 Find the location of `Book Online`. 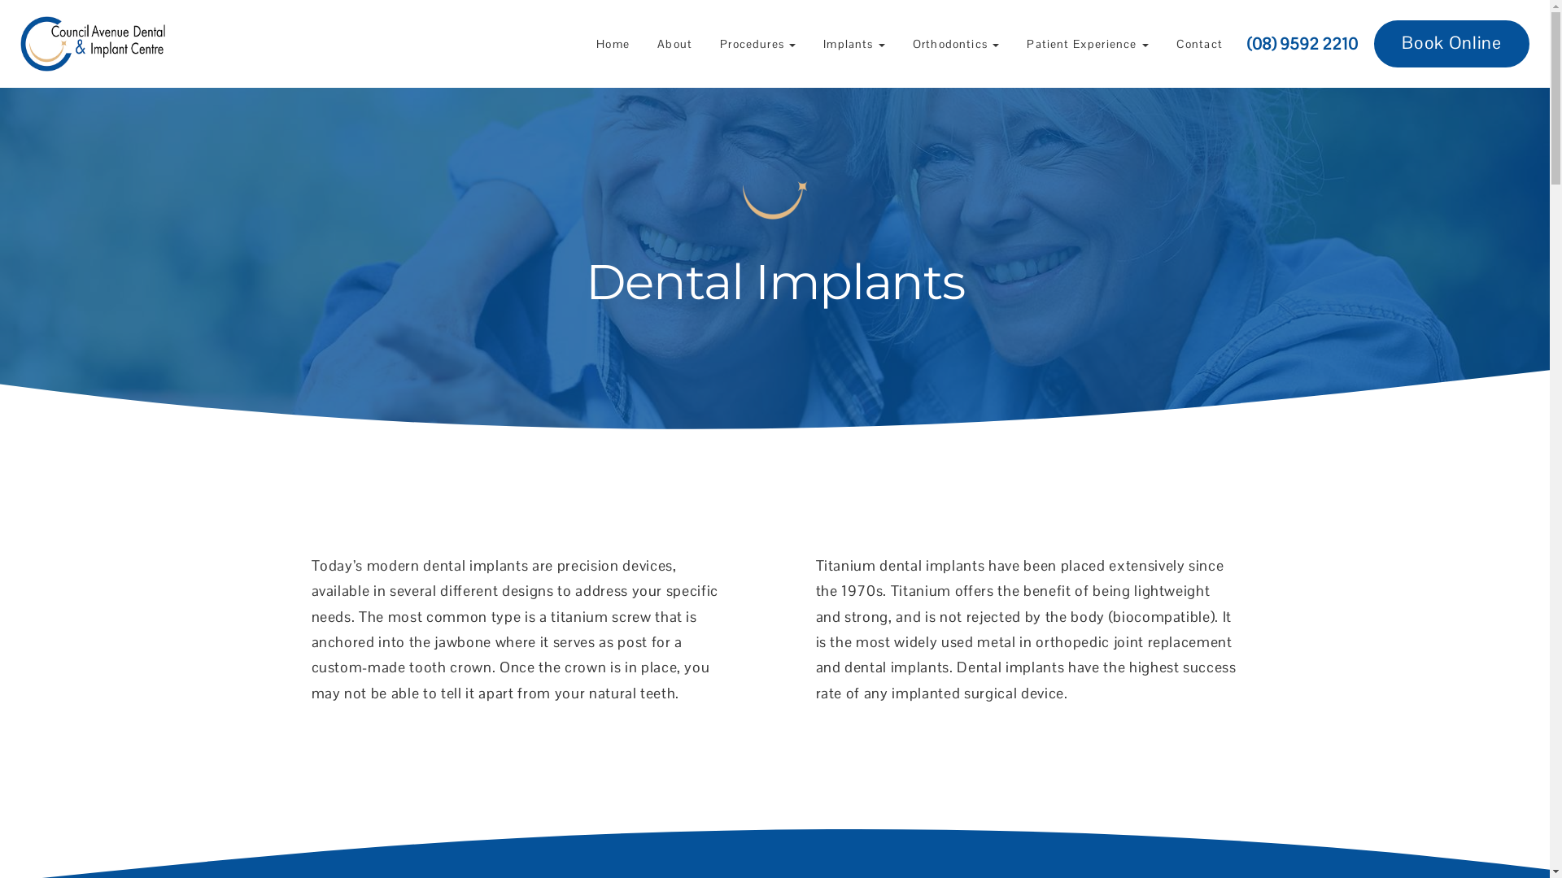

Book Online is located at coordinates (1451, 44).